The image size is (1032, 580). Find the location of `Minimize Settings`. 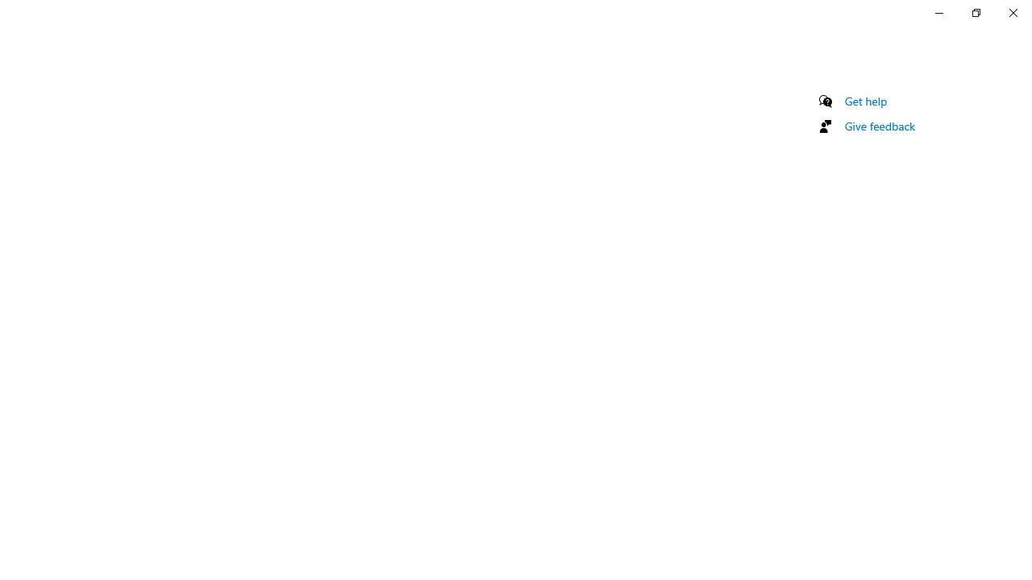

Minimize Settings is located at coordinates (938, 13).